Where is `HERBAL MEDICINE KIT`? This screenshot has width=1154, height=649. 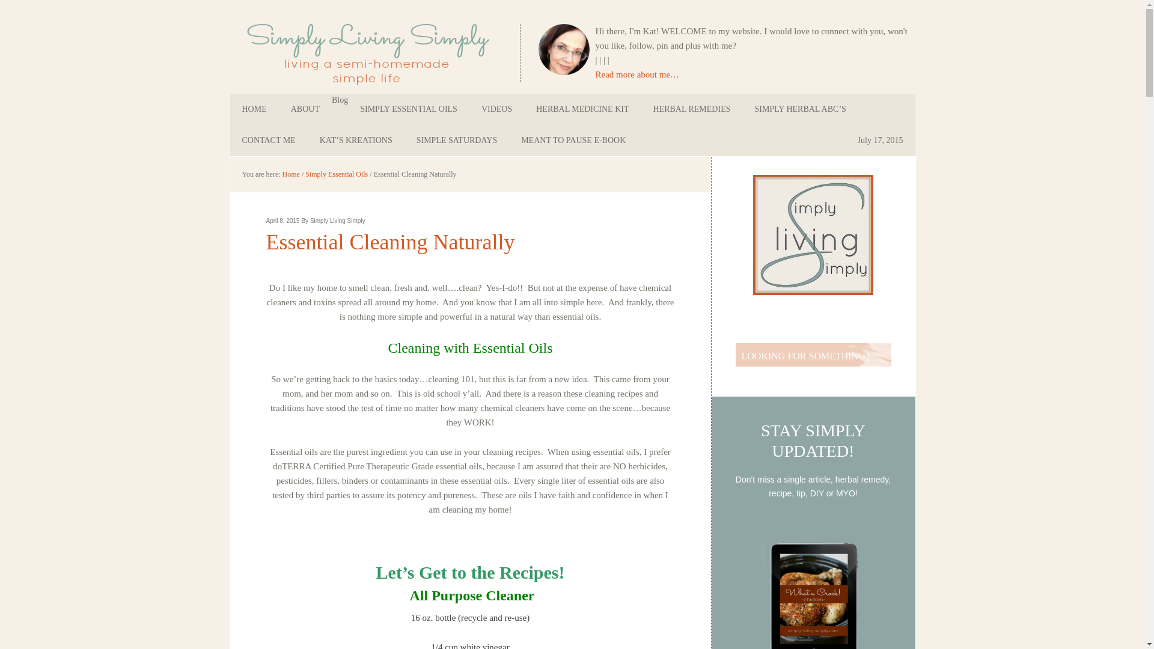
HERBAL MEDICINE KIT is located at coordinates (582, 109).